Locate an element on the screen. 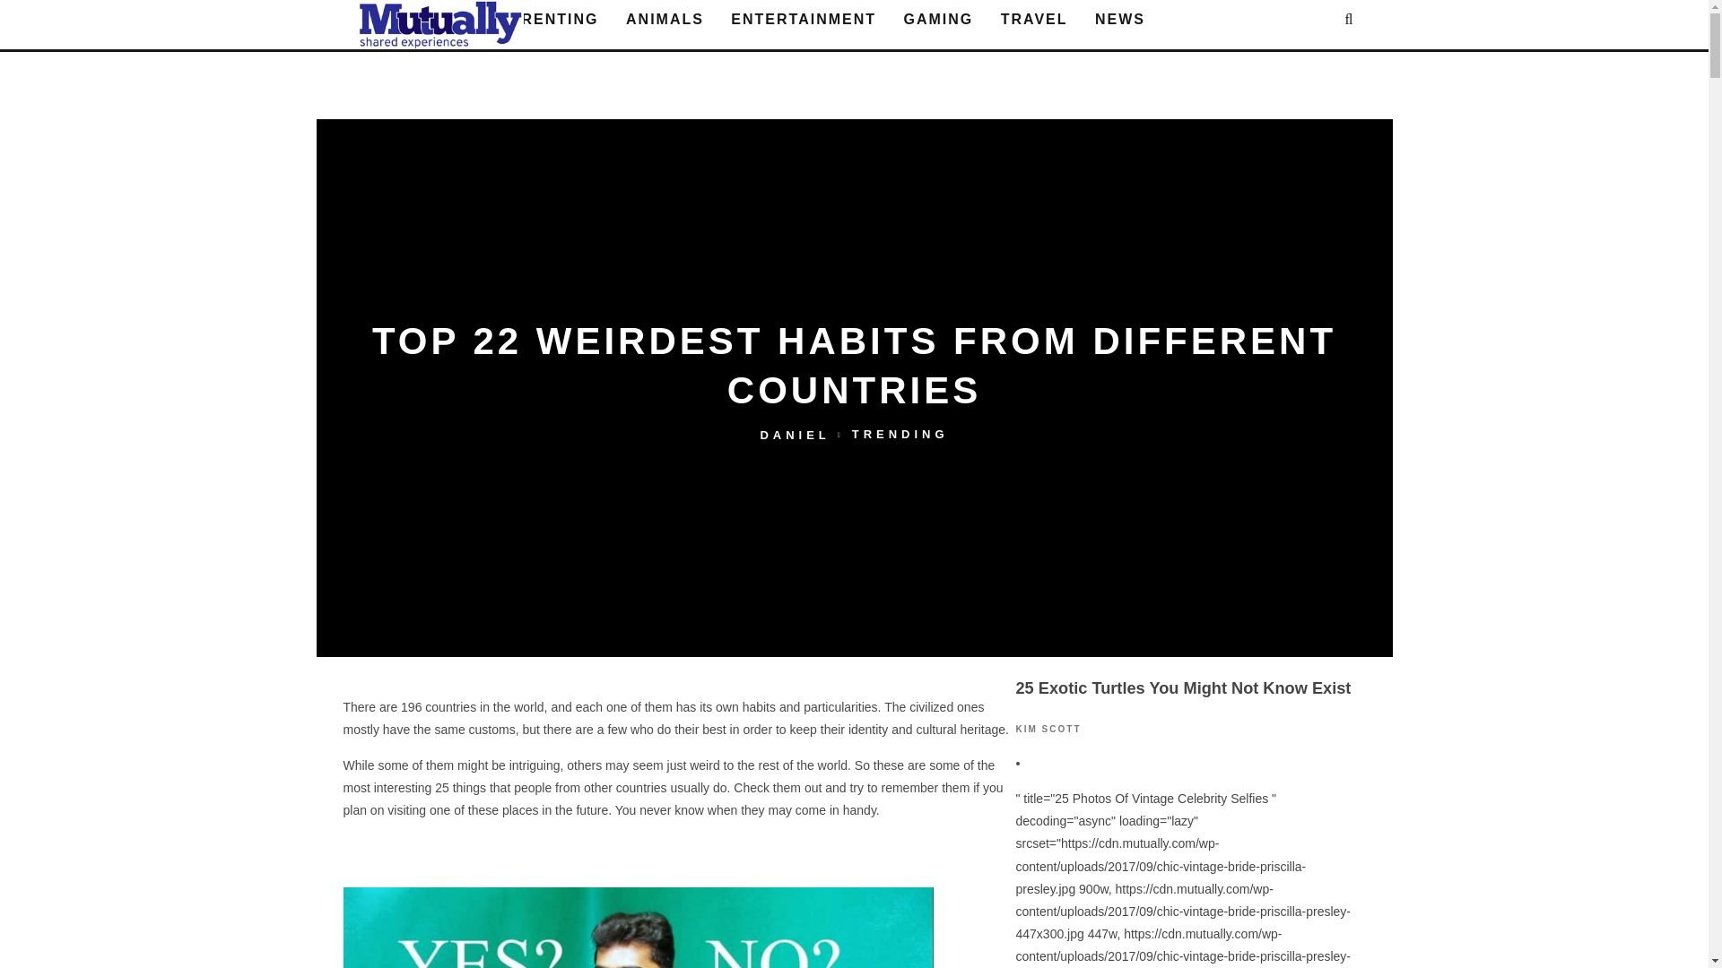 The height and width of the screenshot is (968, 1722). PARENTING is located at coordinates (549, 20).